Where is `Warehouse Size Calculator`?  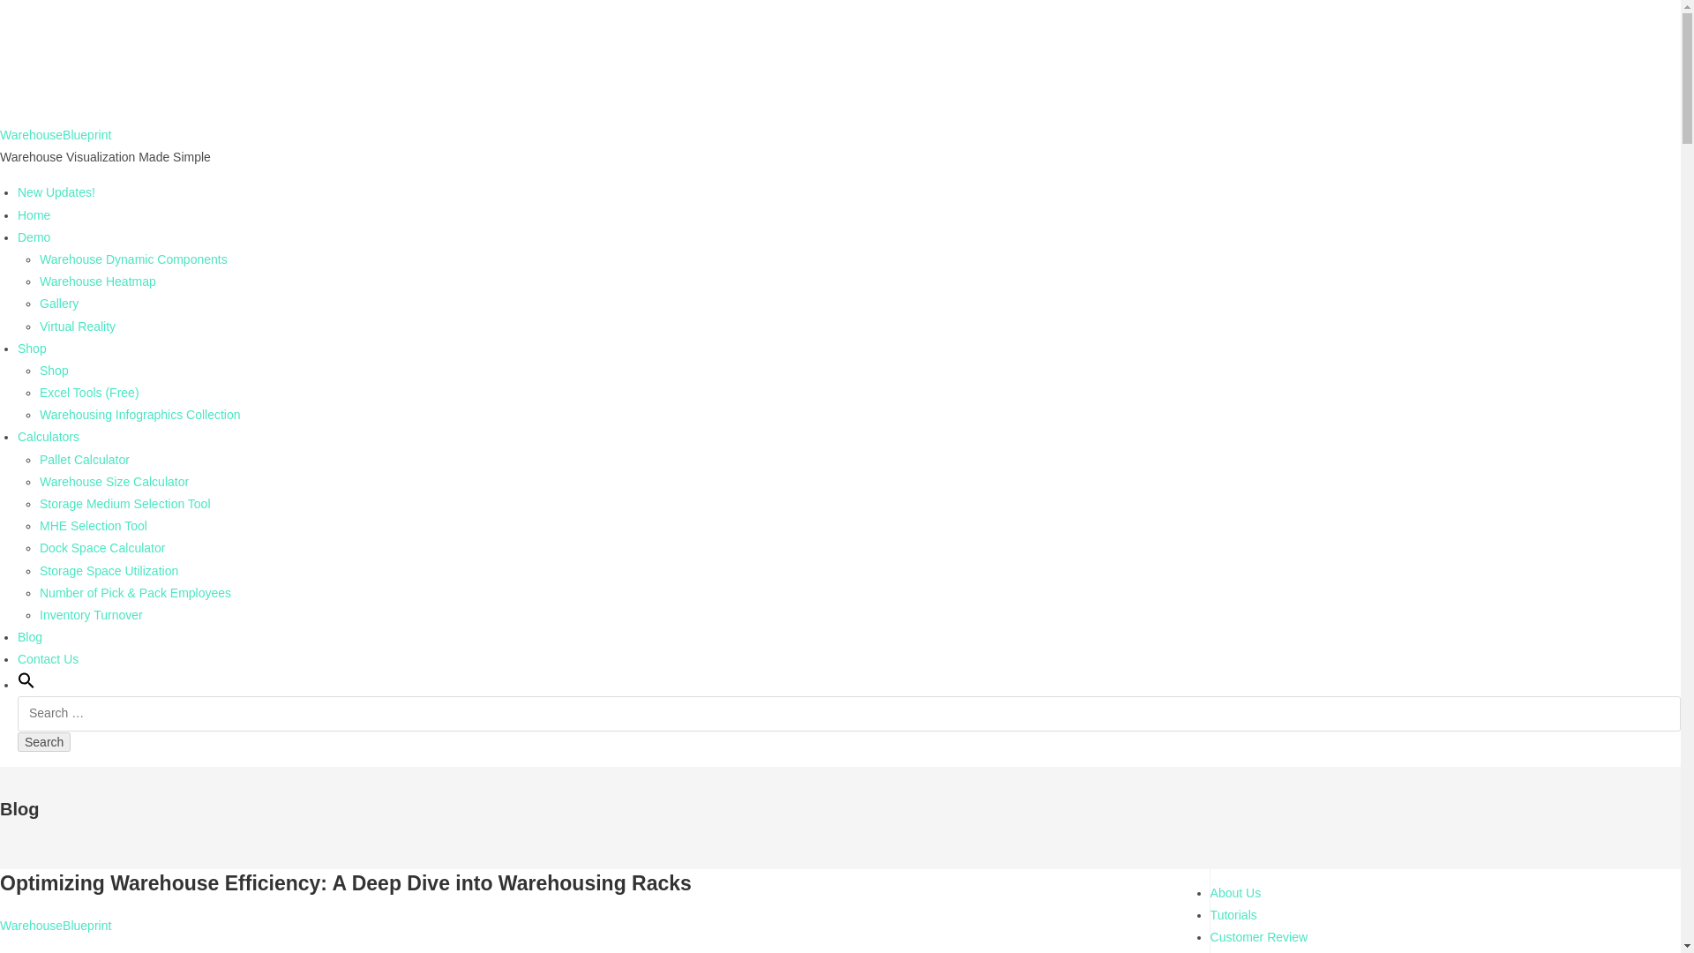 Warehouse Size Calculator is located at coordinates (113, 482).